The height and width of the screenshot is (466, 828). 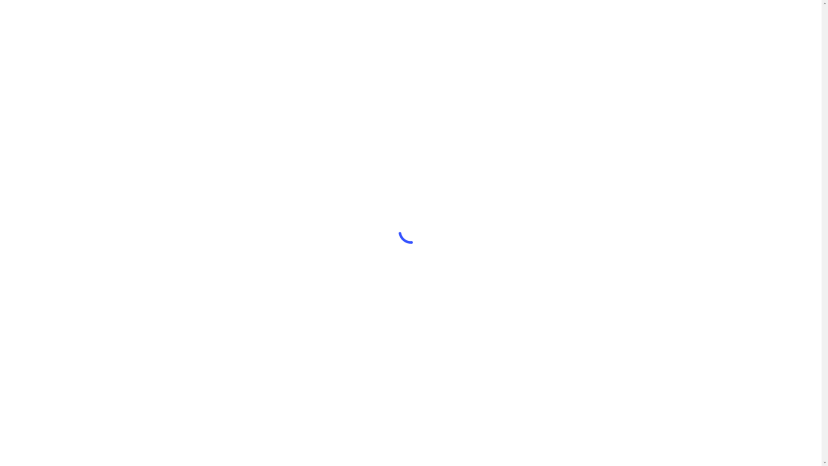 I want to click on Orphans, so click(x=526, y=17).